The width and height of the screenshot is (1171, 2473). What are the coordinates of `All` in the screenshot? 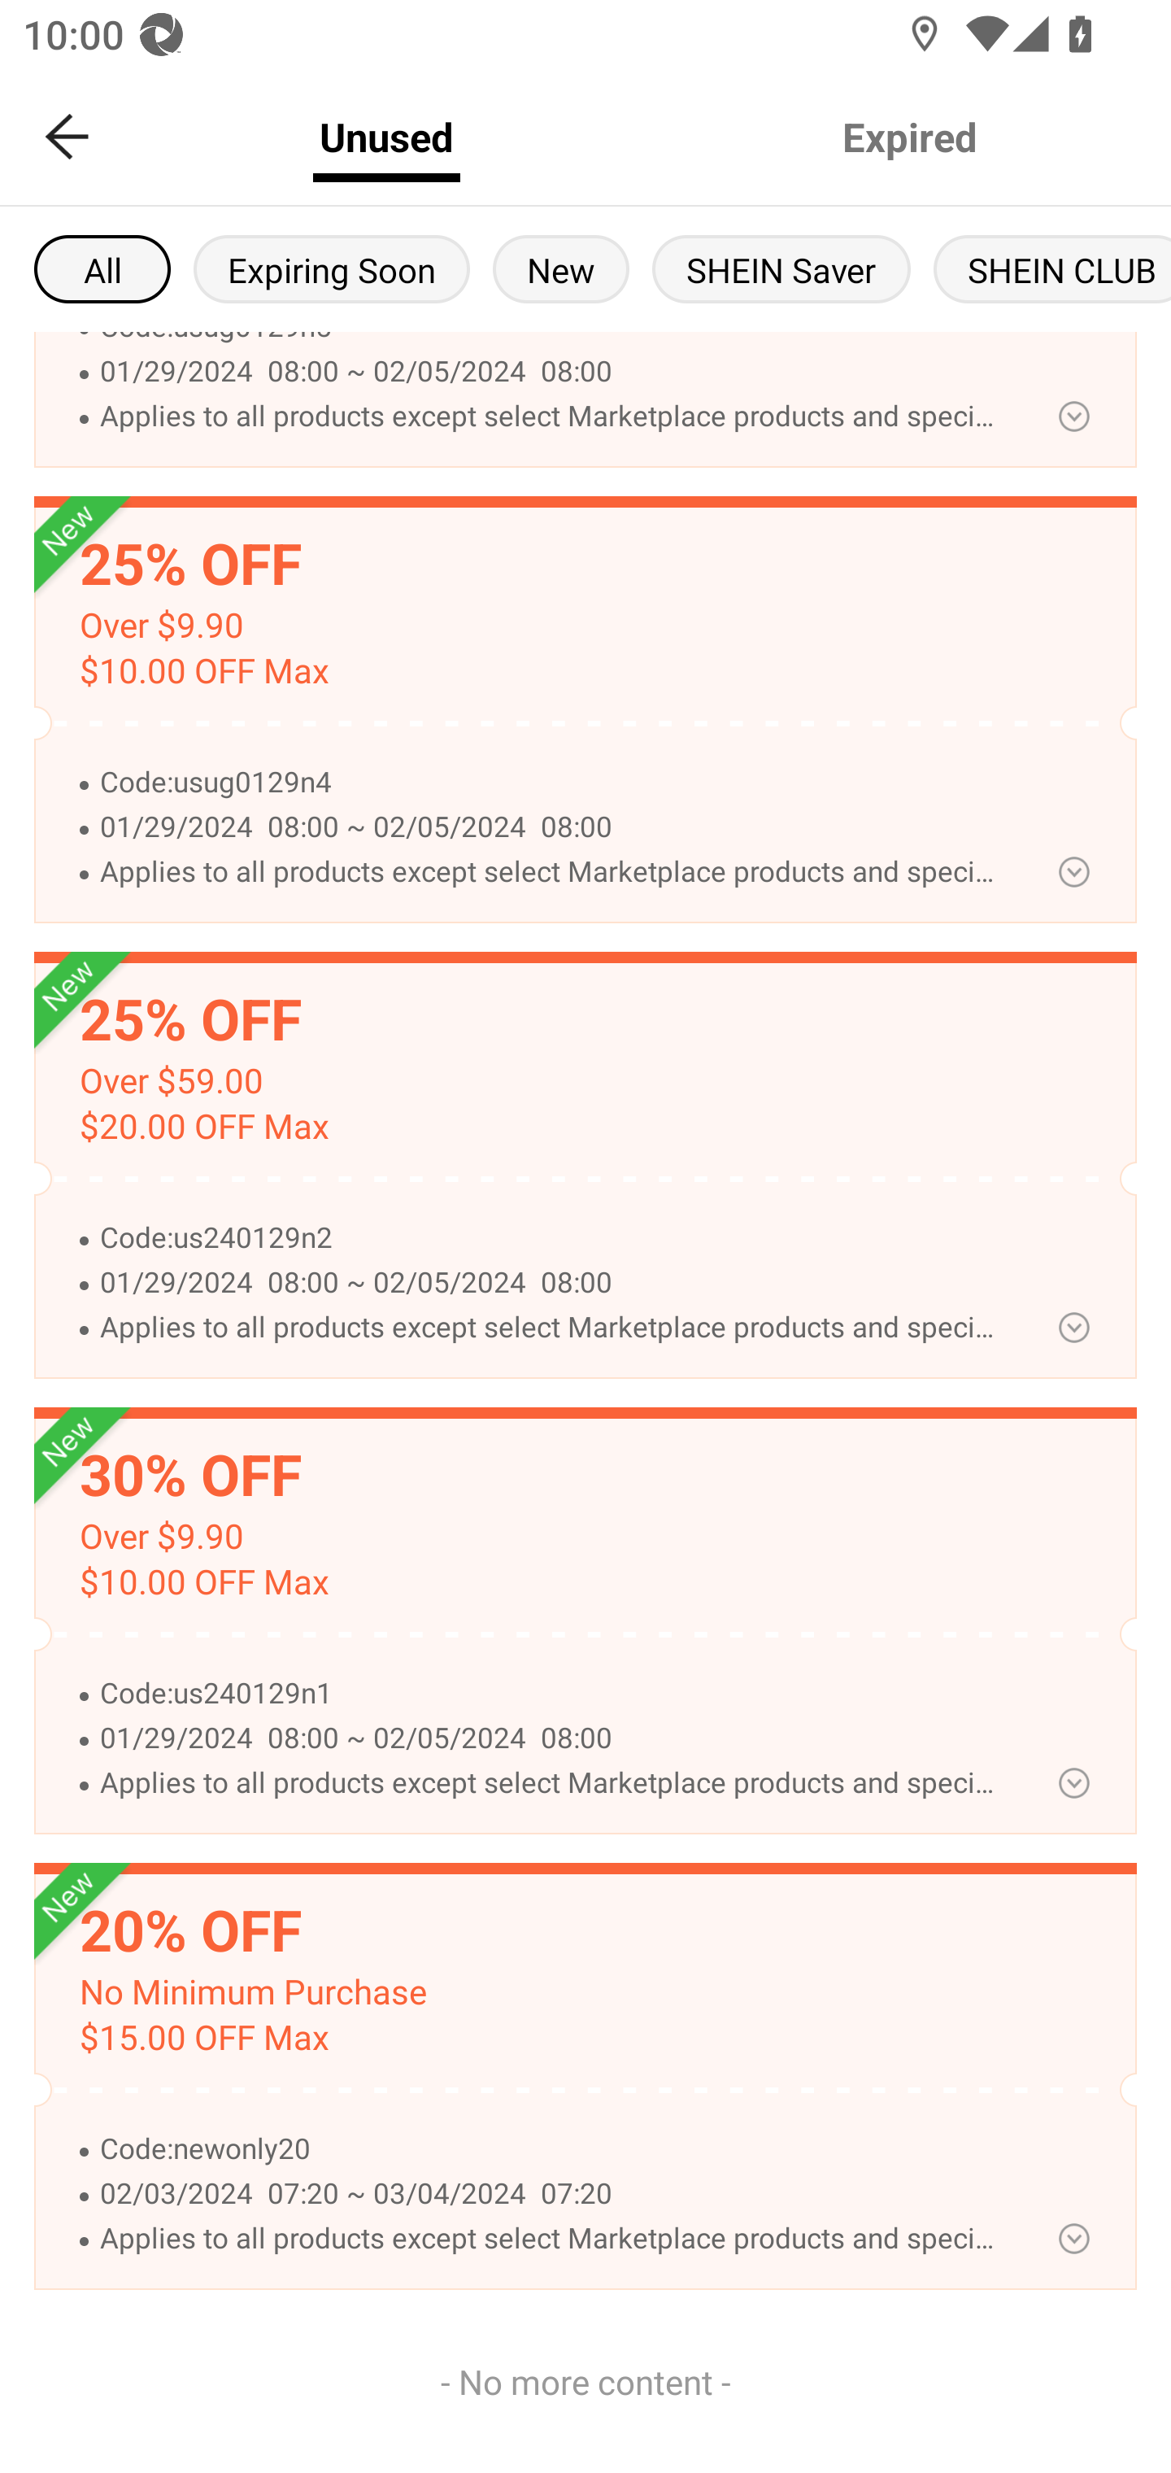 It's located at (102, 268).